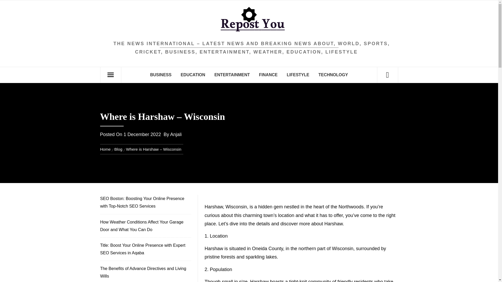  What do you see at coordinates (298, 75) in the screenshot?
I see `LIFESTYLE` at bounding box center [298, 75].